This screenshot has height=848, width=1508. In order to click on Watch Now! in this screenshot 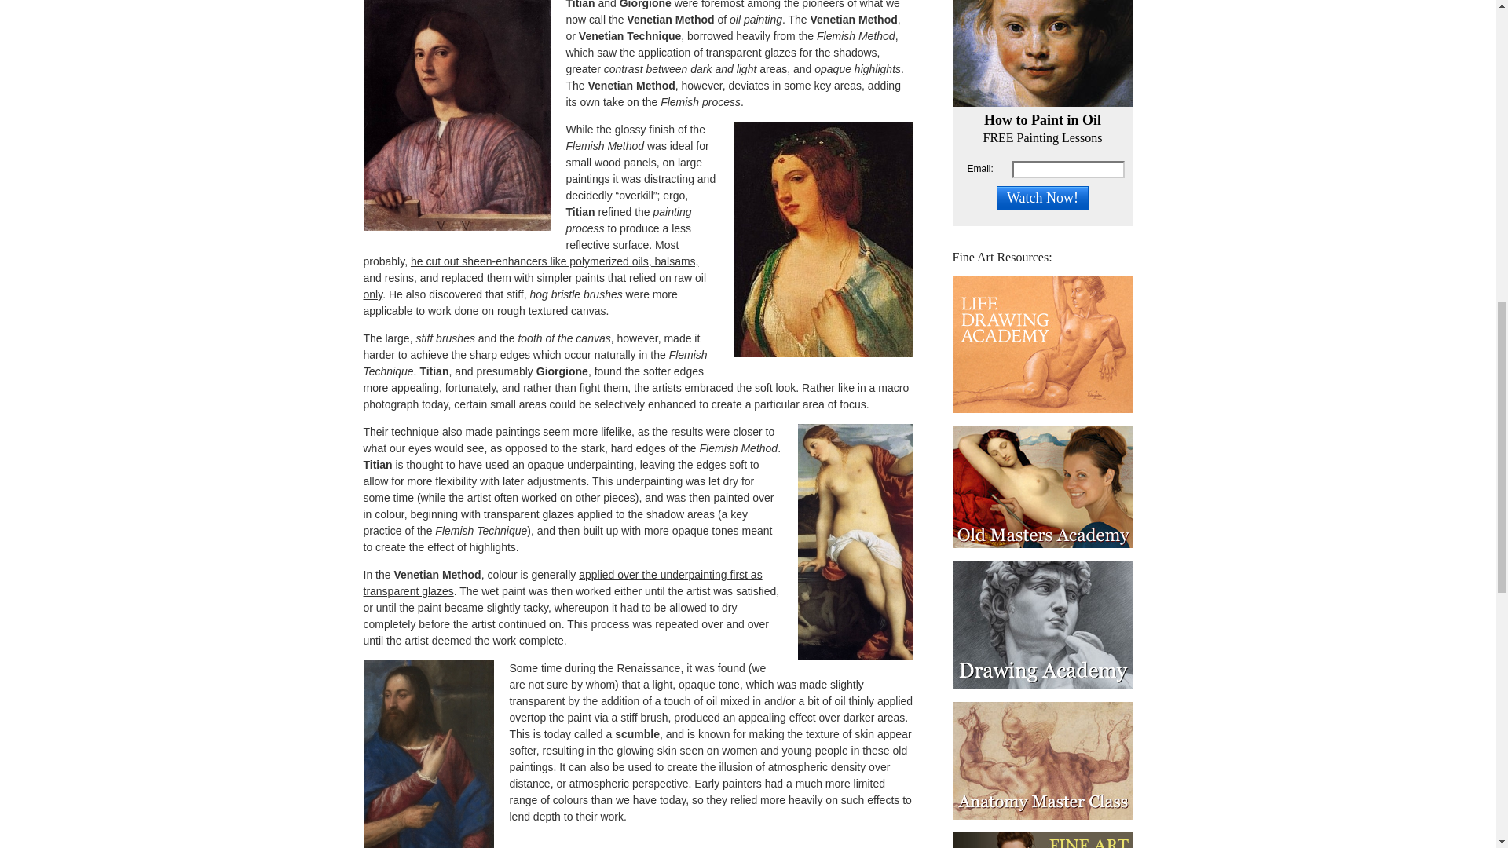, I will do `click(1043, 198)`.